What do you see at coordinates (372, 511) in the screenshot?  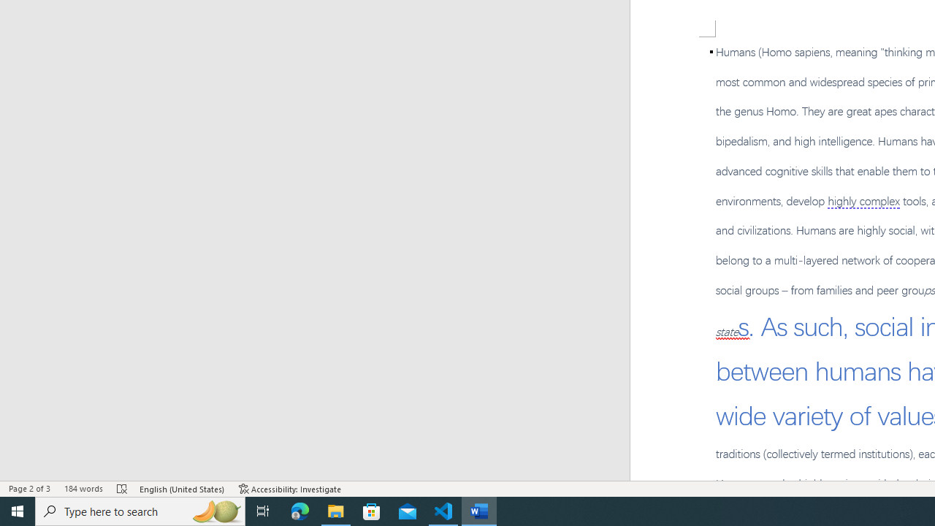 I see `Microsoft Store` at bounding box center [372, 511].